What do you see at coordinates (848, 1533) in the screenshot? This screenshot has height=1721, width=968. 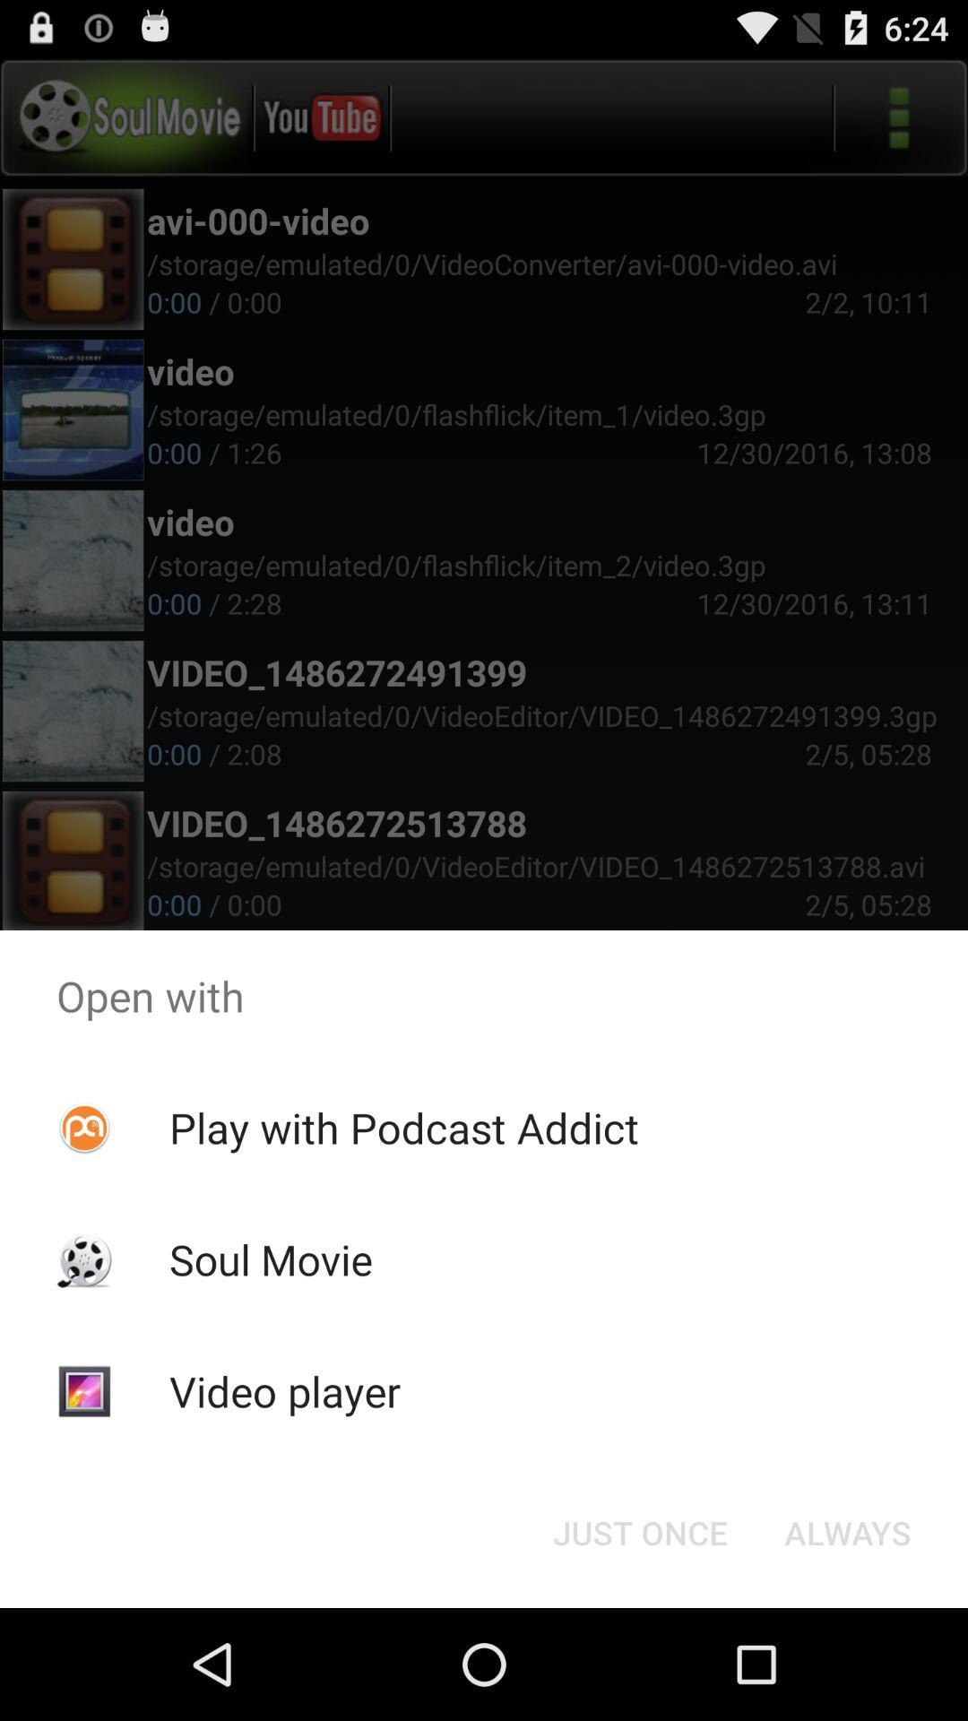 I see `click always item` at bounding box center [848, 1533].